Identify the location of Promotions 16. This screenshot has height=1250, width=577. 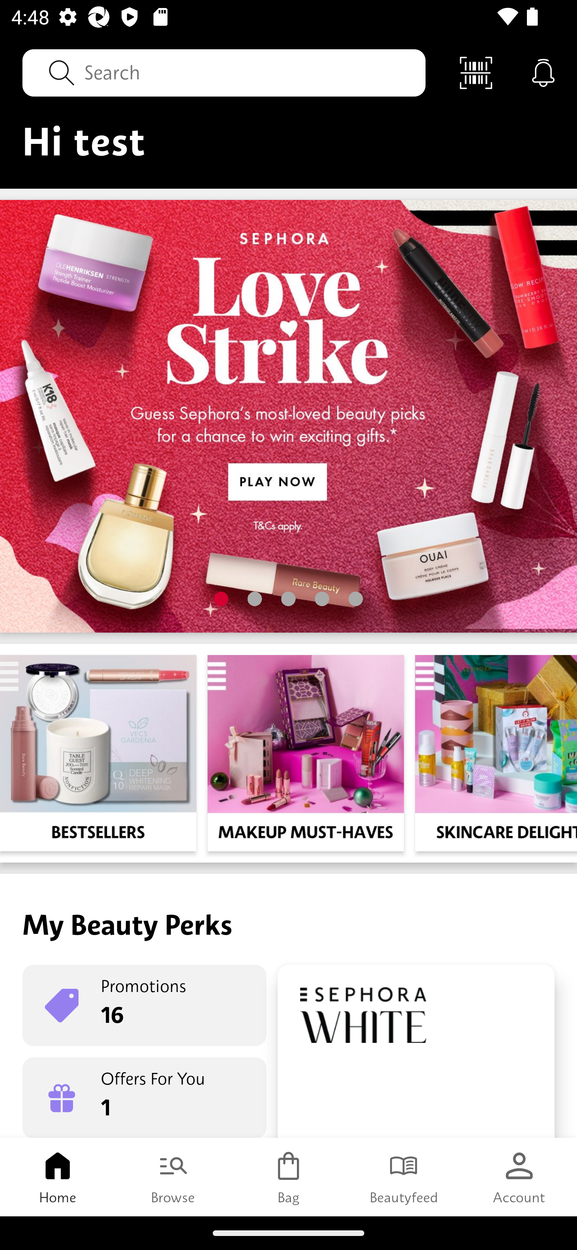
(144, 1006).